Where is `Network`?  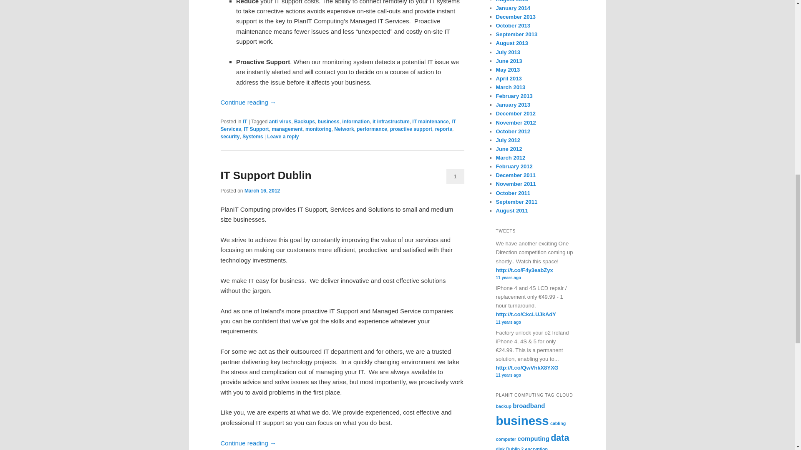 Network is located at coordinates (344, 129).